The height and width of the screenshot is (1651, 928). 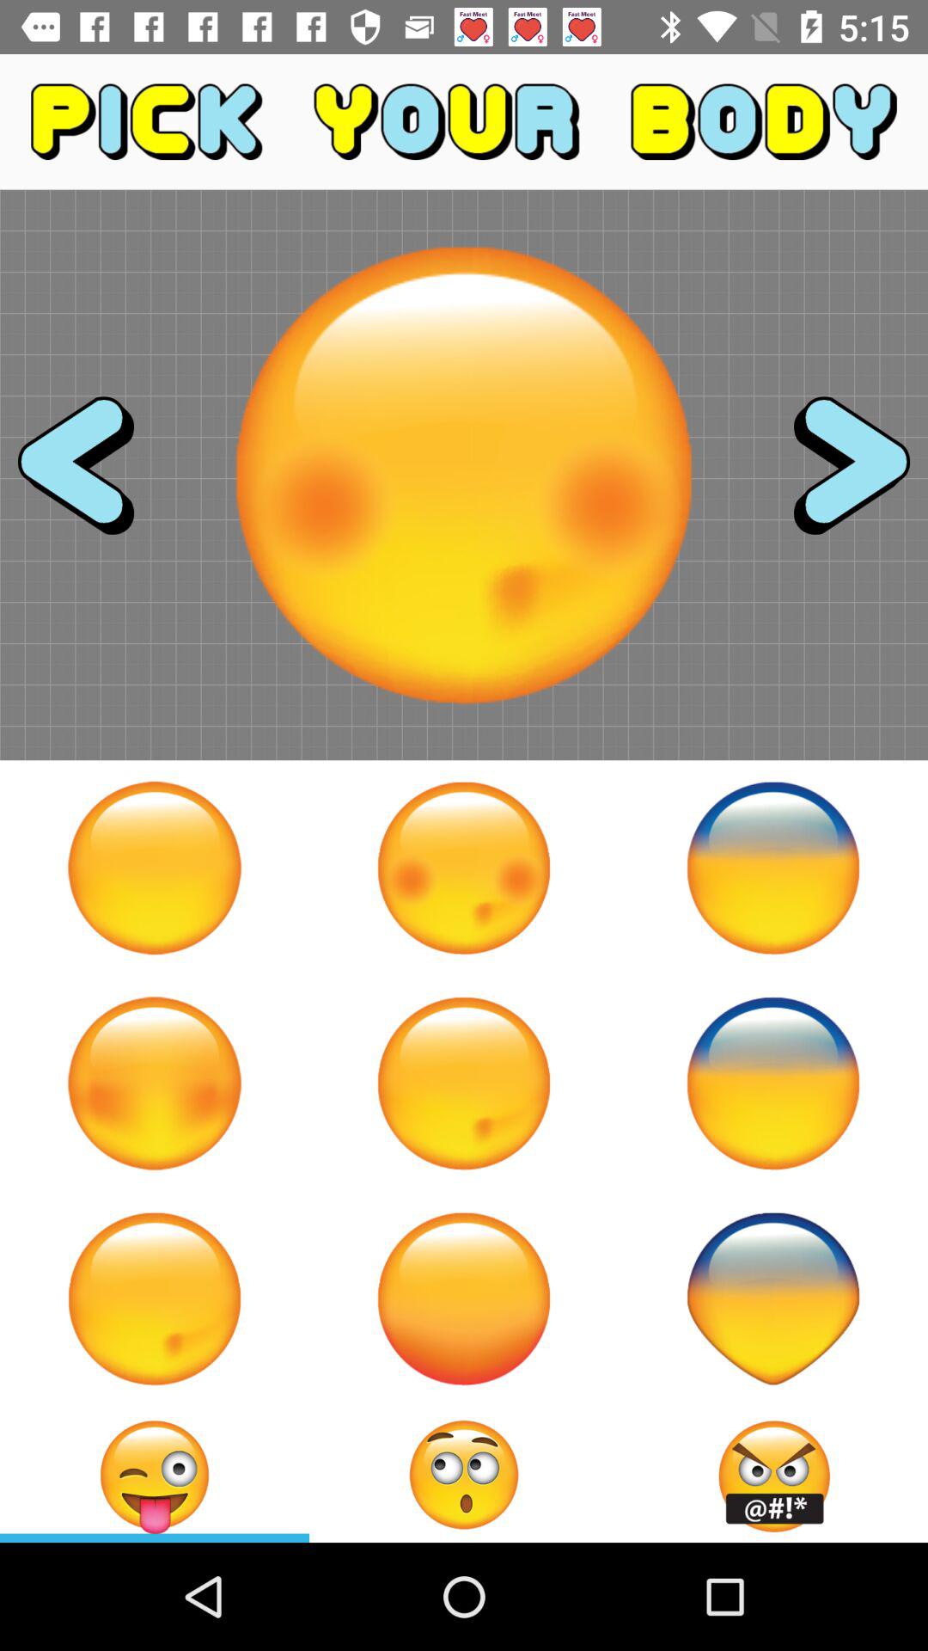 I want to click on select body, so click(x=155, y=1083).